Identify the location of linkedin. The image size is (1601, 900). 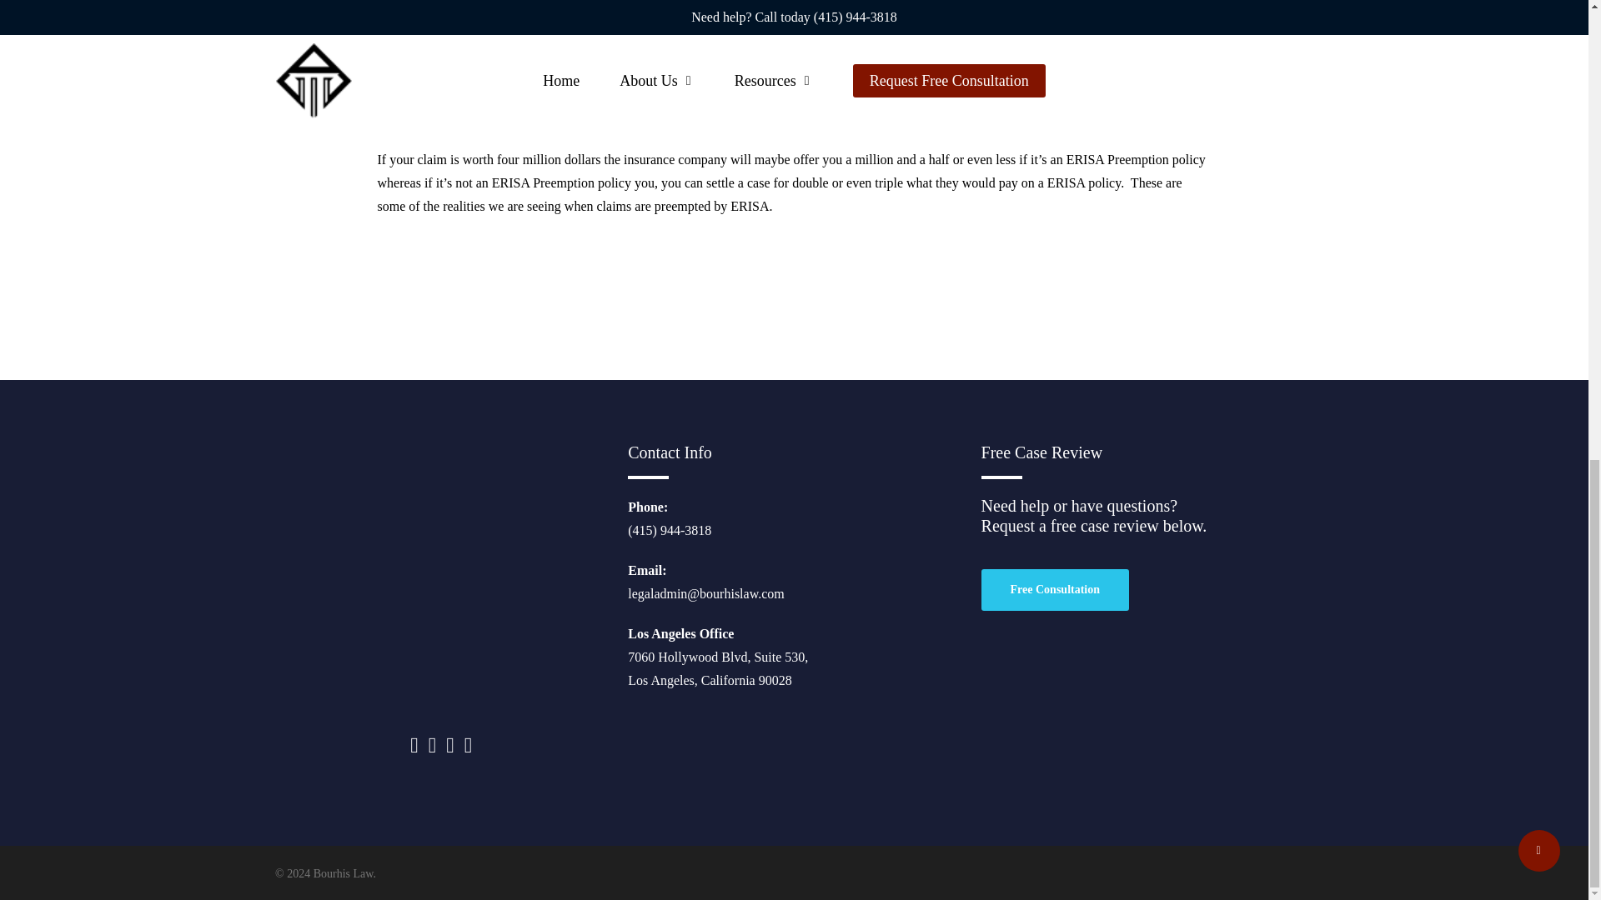
(452, 745).